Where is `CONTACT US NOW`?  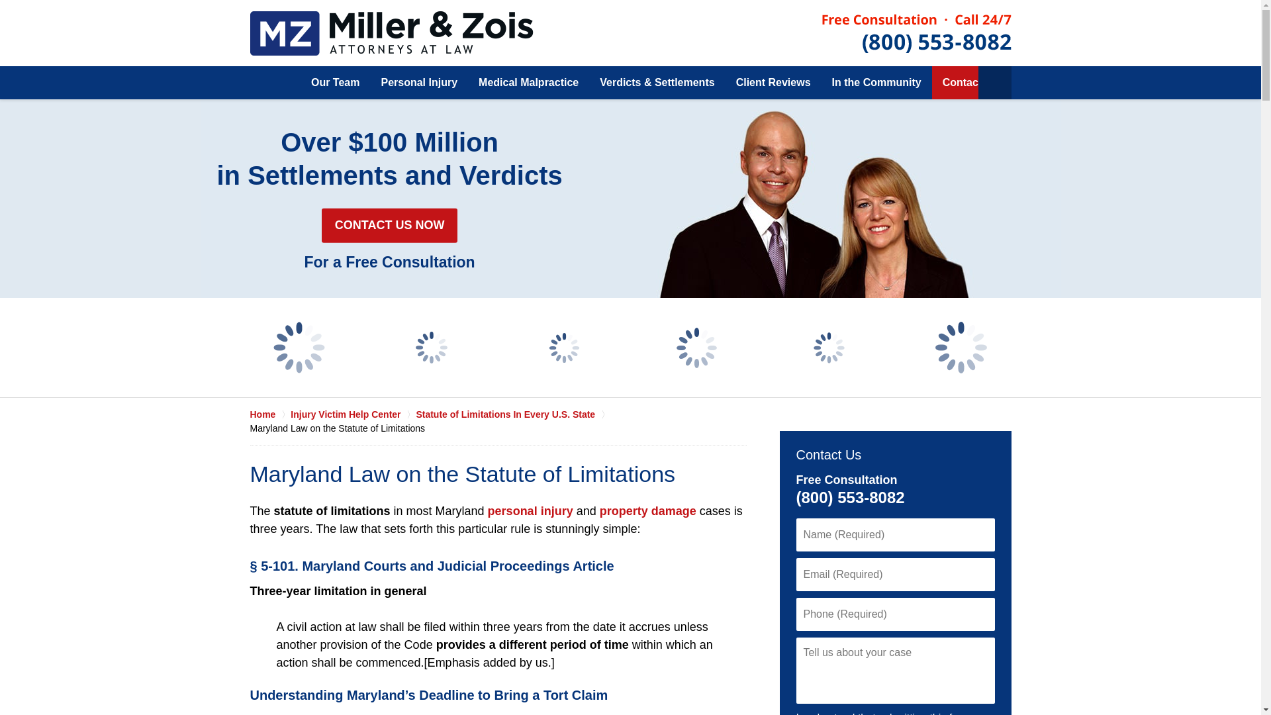 CONTACT US NOW is located at coordinates (389, 226).